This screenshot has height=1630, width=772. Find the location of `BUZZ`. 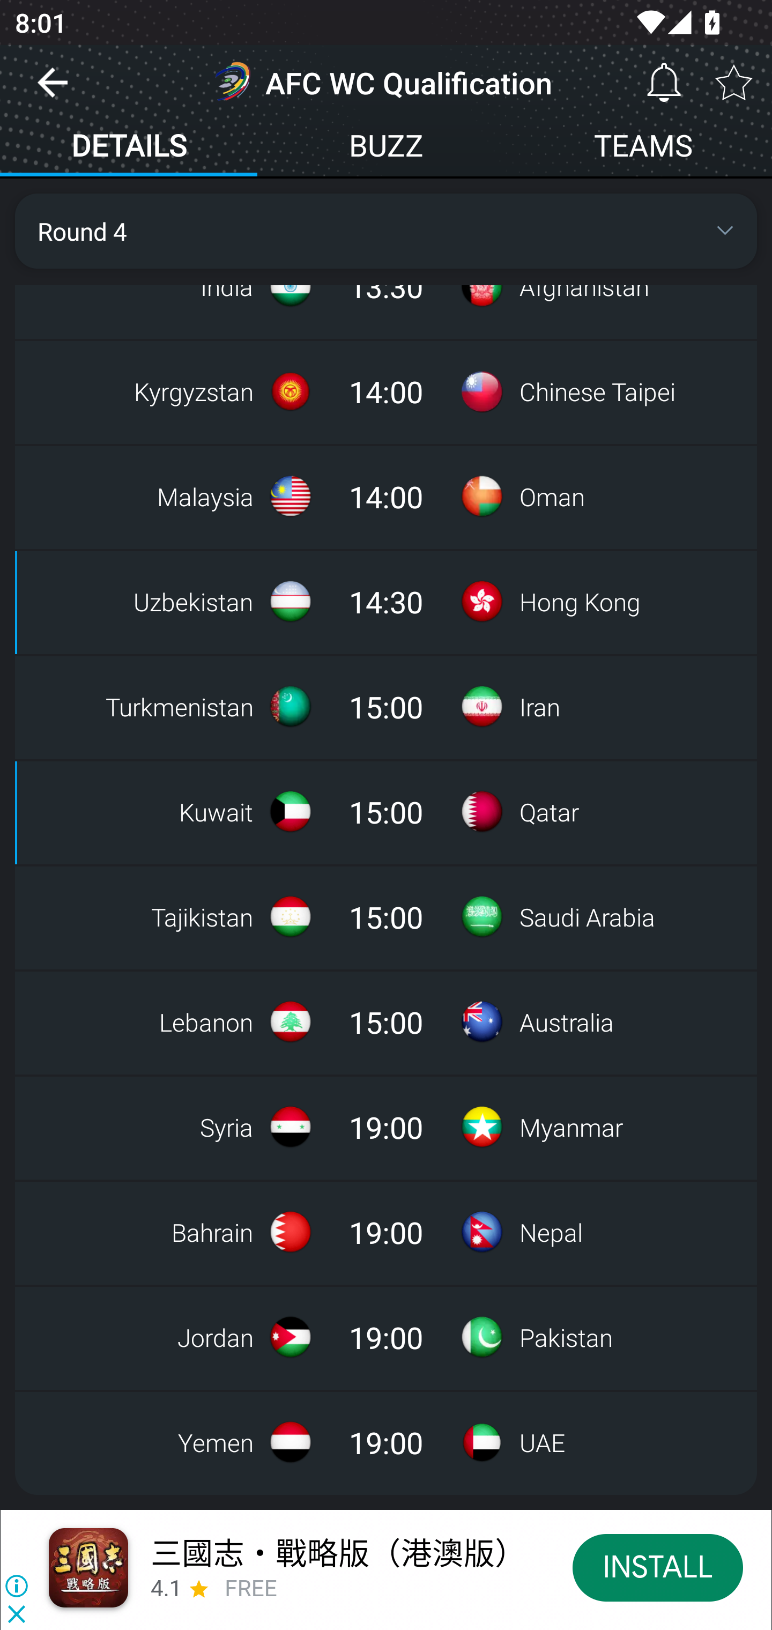

BUZZ is located at coordinates (386, 148).